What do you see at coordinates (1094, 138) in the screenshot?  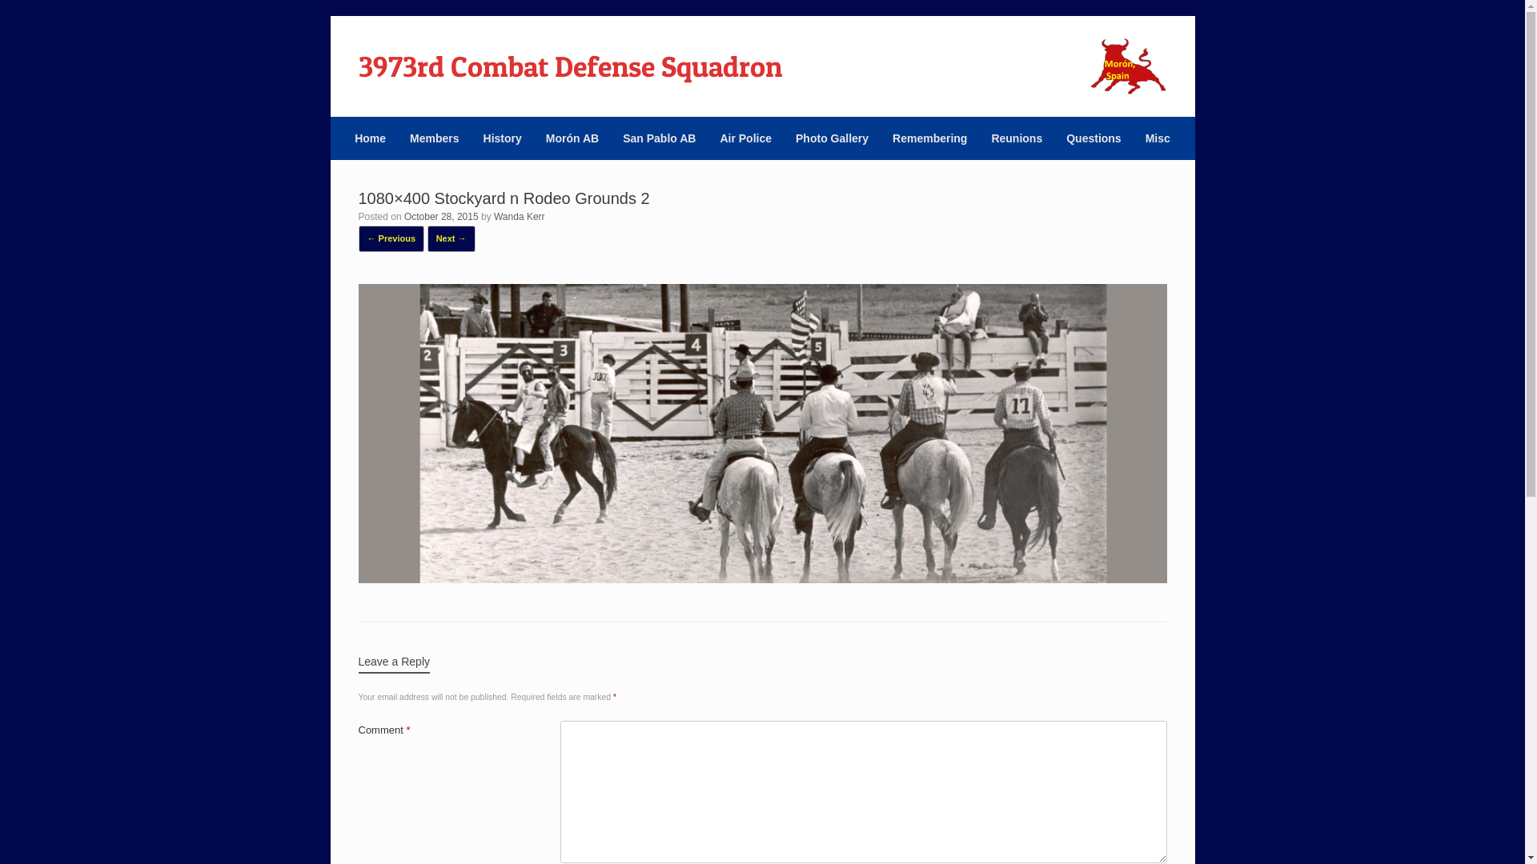 I see `Questions` at bounding box center [1094, 138].